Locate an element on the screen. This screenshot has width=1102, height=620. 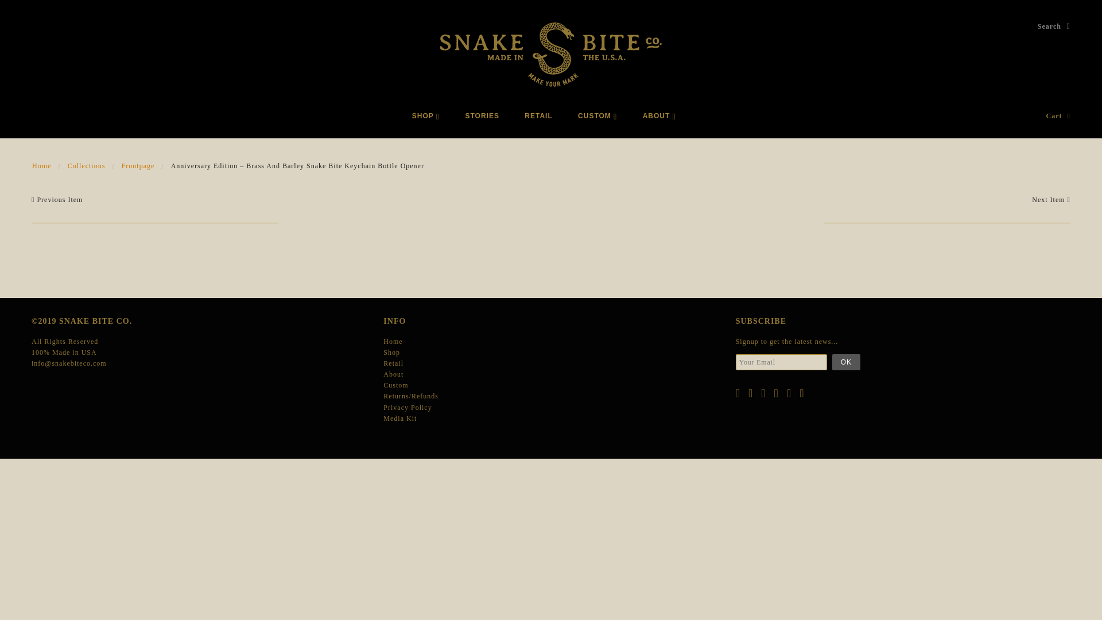
SHOP is located at coordinates (426, 116).